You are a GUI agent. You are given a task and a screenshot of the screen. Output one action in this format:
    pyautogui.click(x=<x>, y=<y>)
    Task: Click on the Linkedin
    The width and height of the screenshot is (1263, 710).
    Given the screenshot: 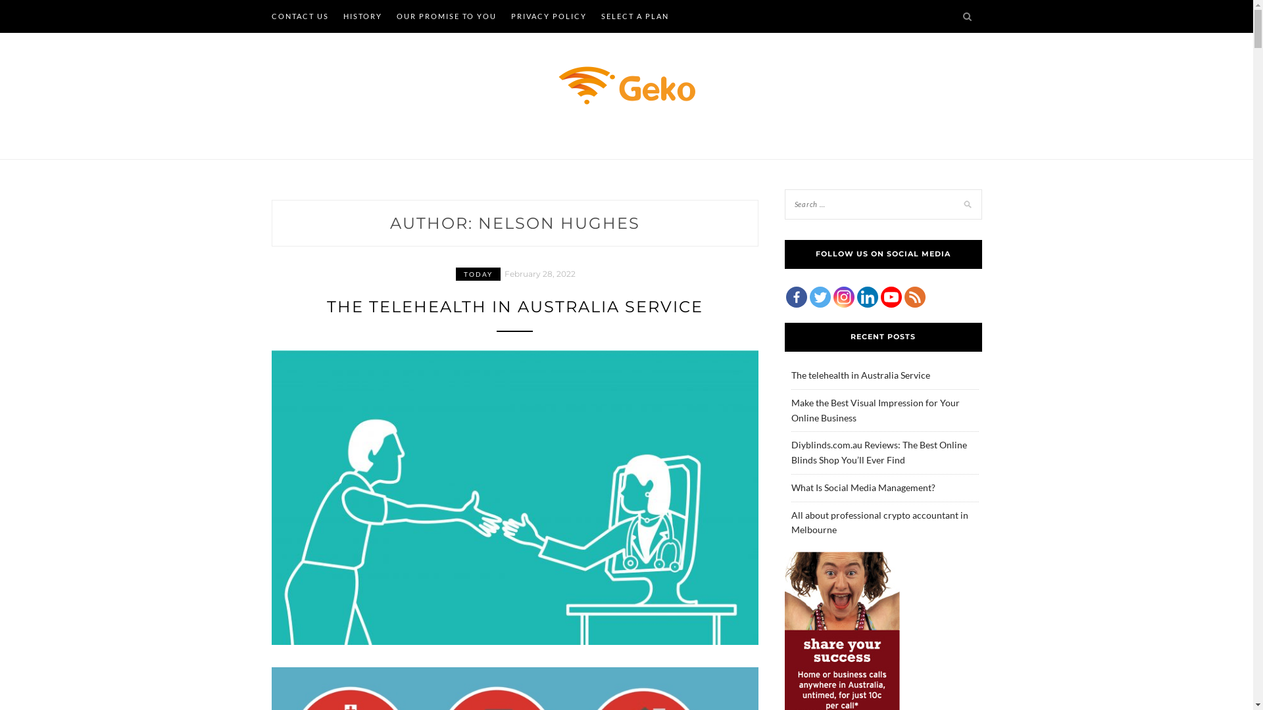 What is the action you would take?
    pyautogui.click(x=867, y=297)
    